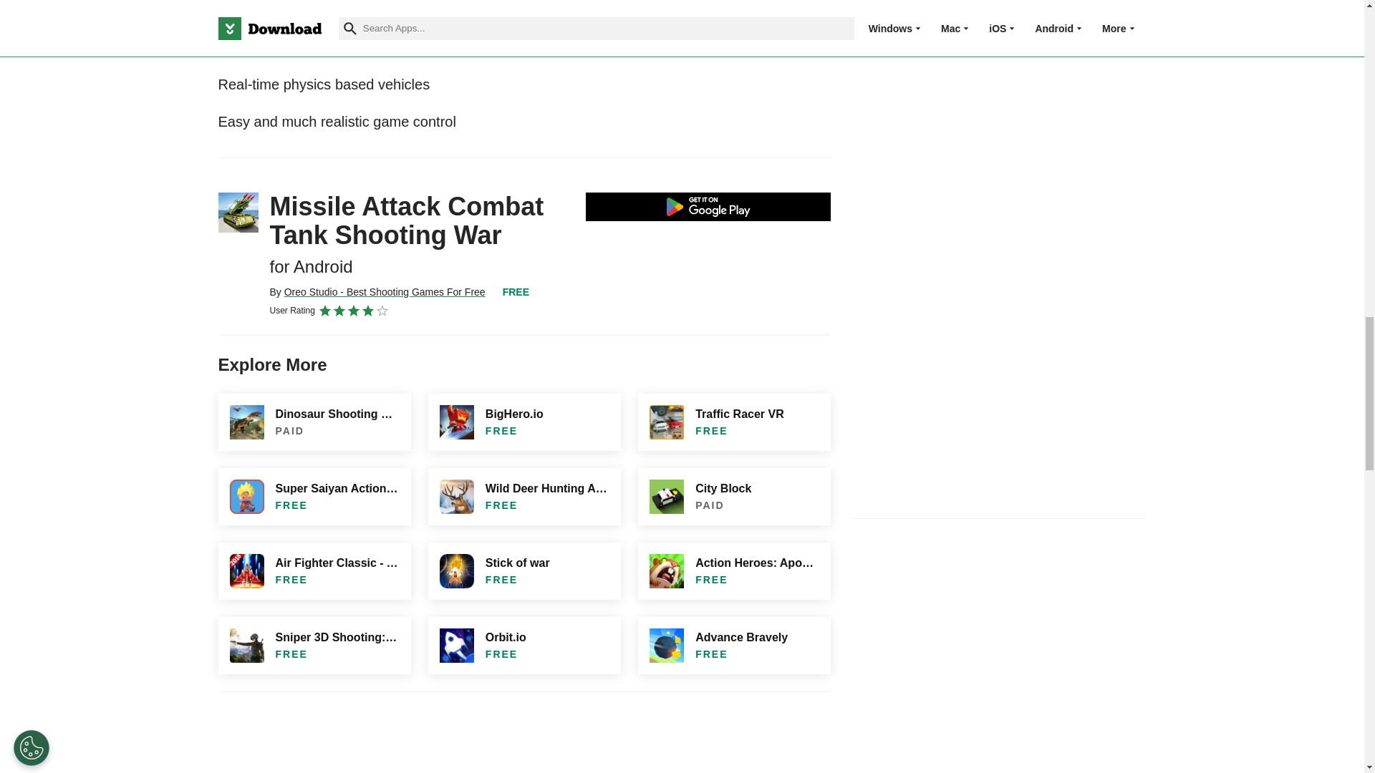  I want to click on Advance Bravely, so click(733, 645).